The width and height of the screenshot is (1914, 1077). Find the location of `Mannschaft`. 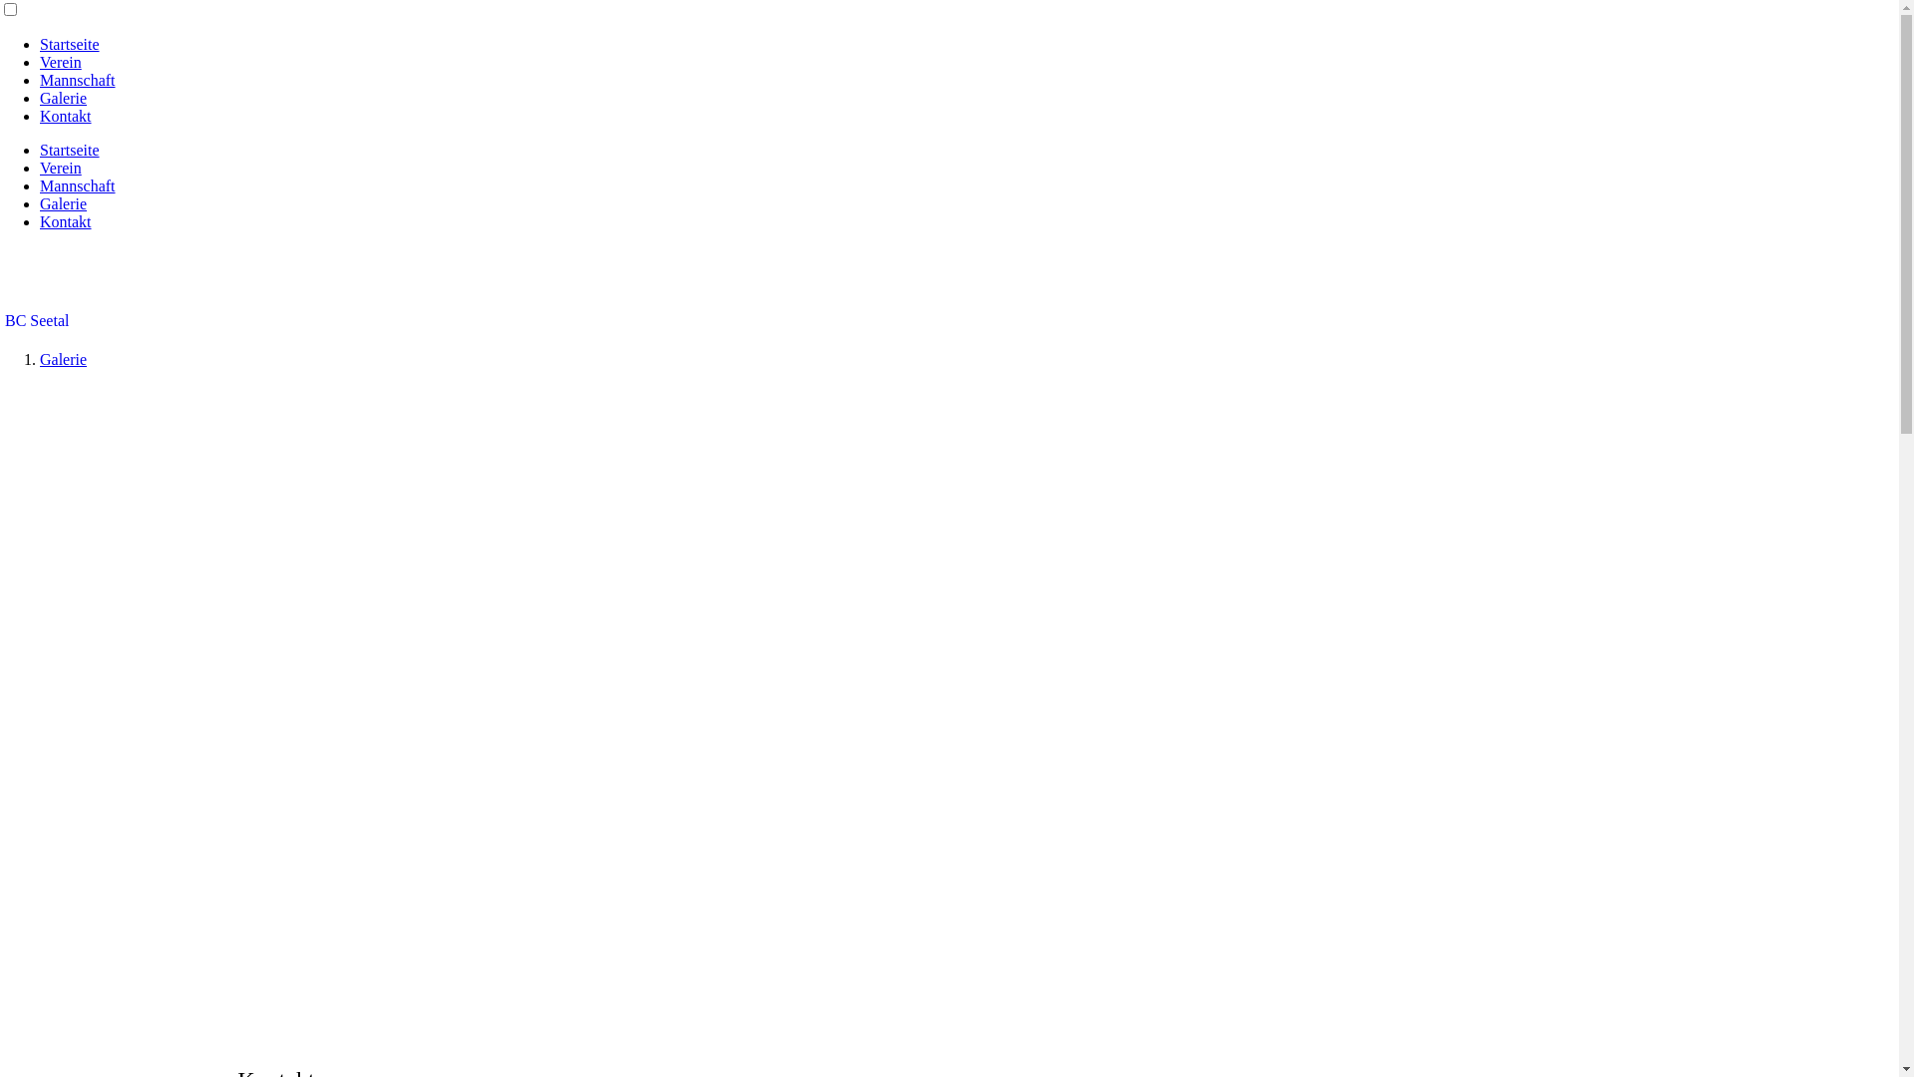

Mannschaft is located at coordinates (78, 185).